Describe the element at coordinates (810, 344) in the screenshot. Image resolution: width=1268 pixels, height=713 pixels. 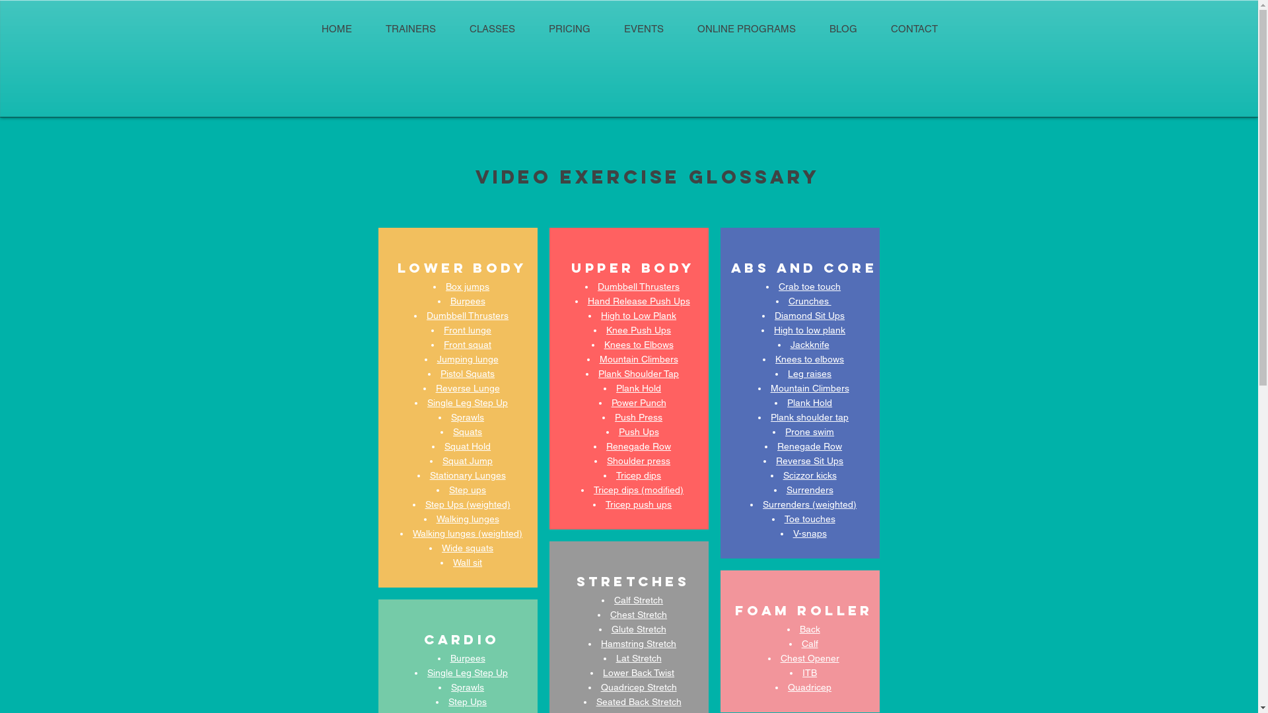
I see `Jackknife` at that location.